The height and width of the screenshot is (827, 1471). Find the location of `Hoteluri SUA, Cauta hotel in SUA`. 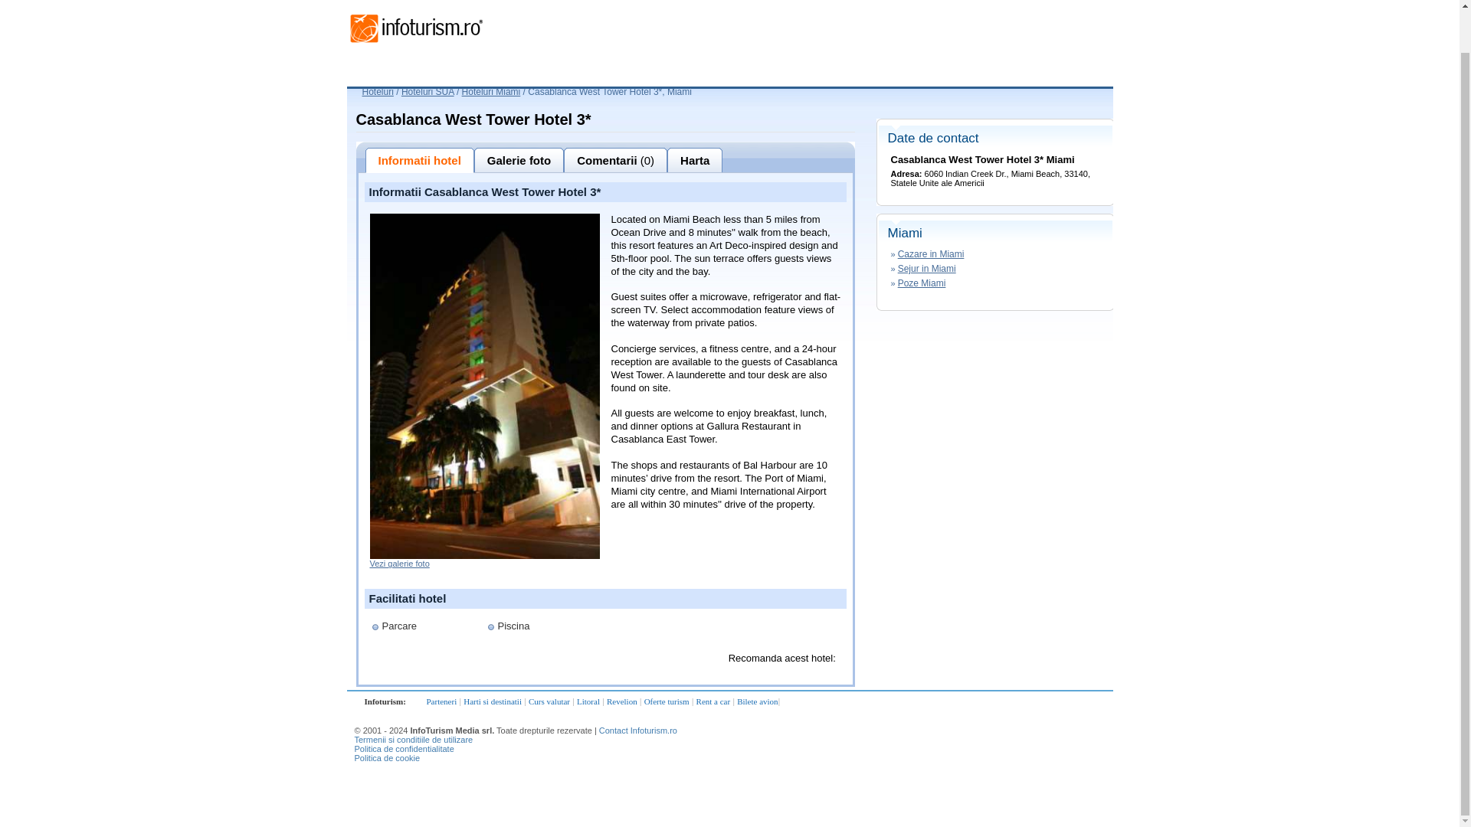

Hoteluri SUA, Cauta hotel in SUA is located at coordinates (428, 92).